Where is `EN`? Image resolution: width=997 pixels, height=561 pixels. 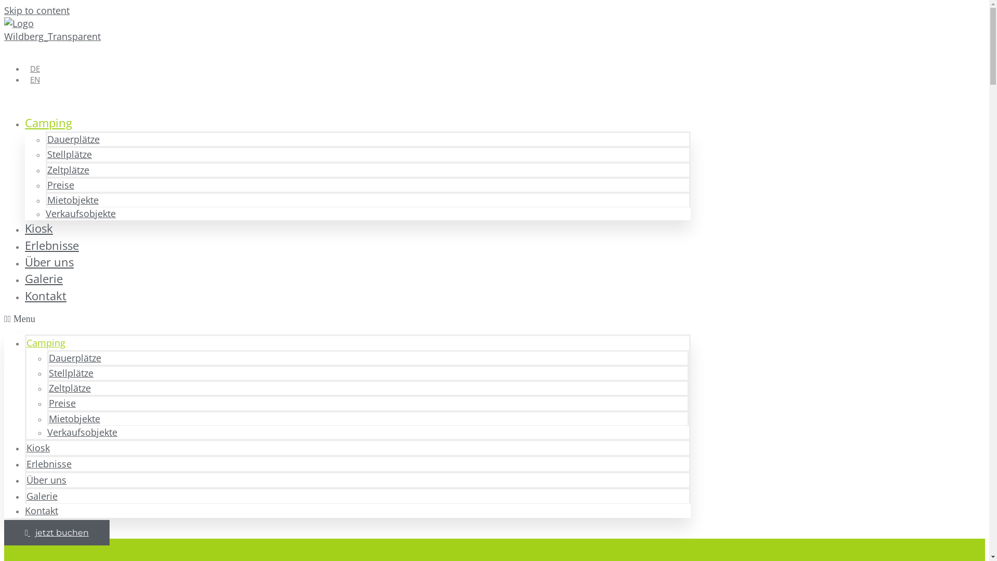 EN is located at coordinates (32, 79).